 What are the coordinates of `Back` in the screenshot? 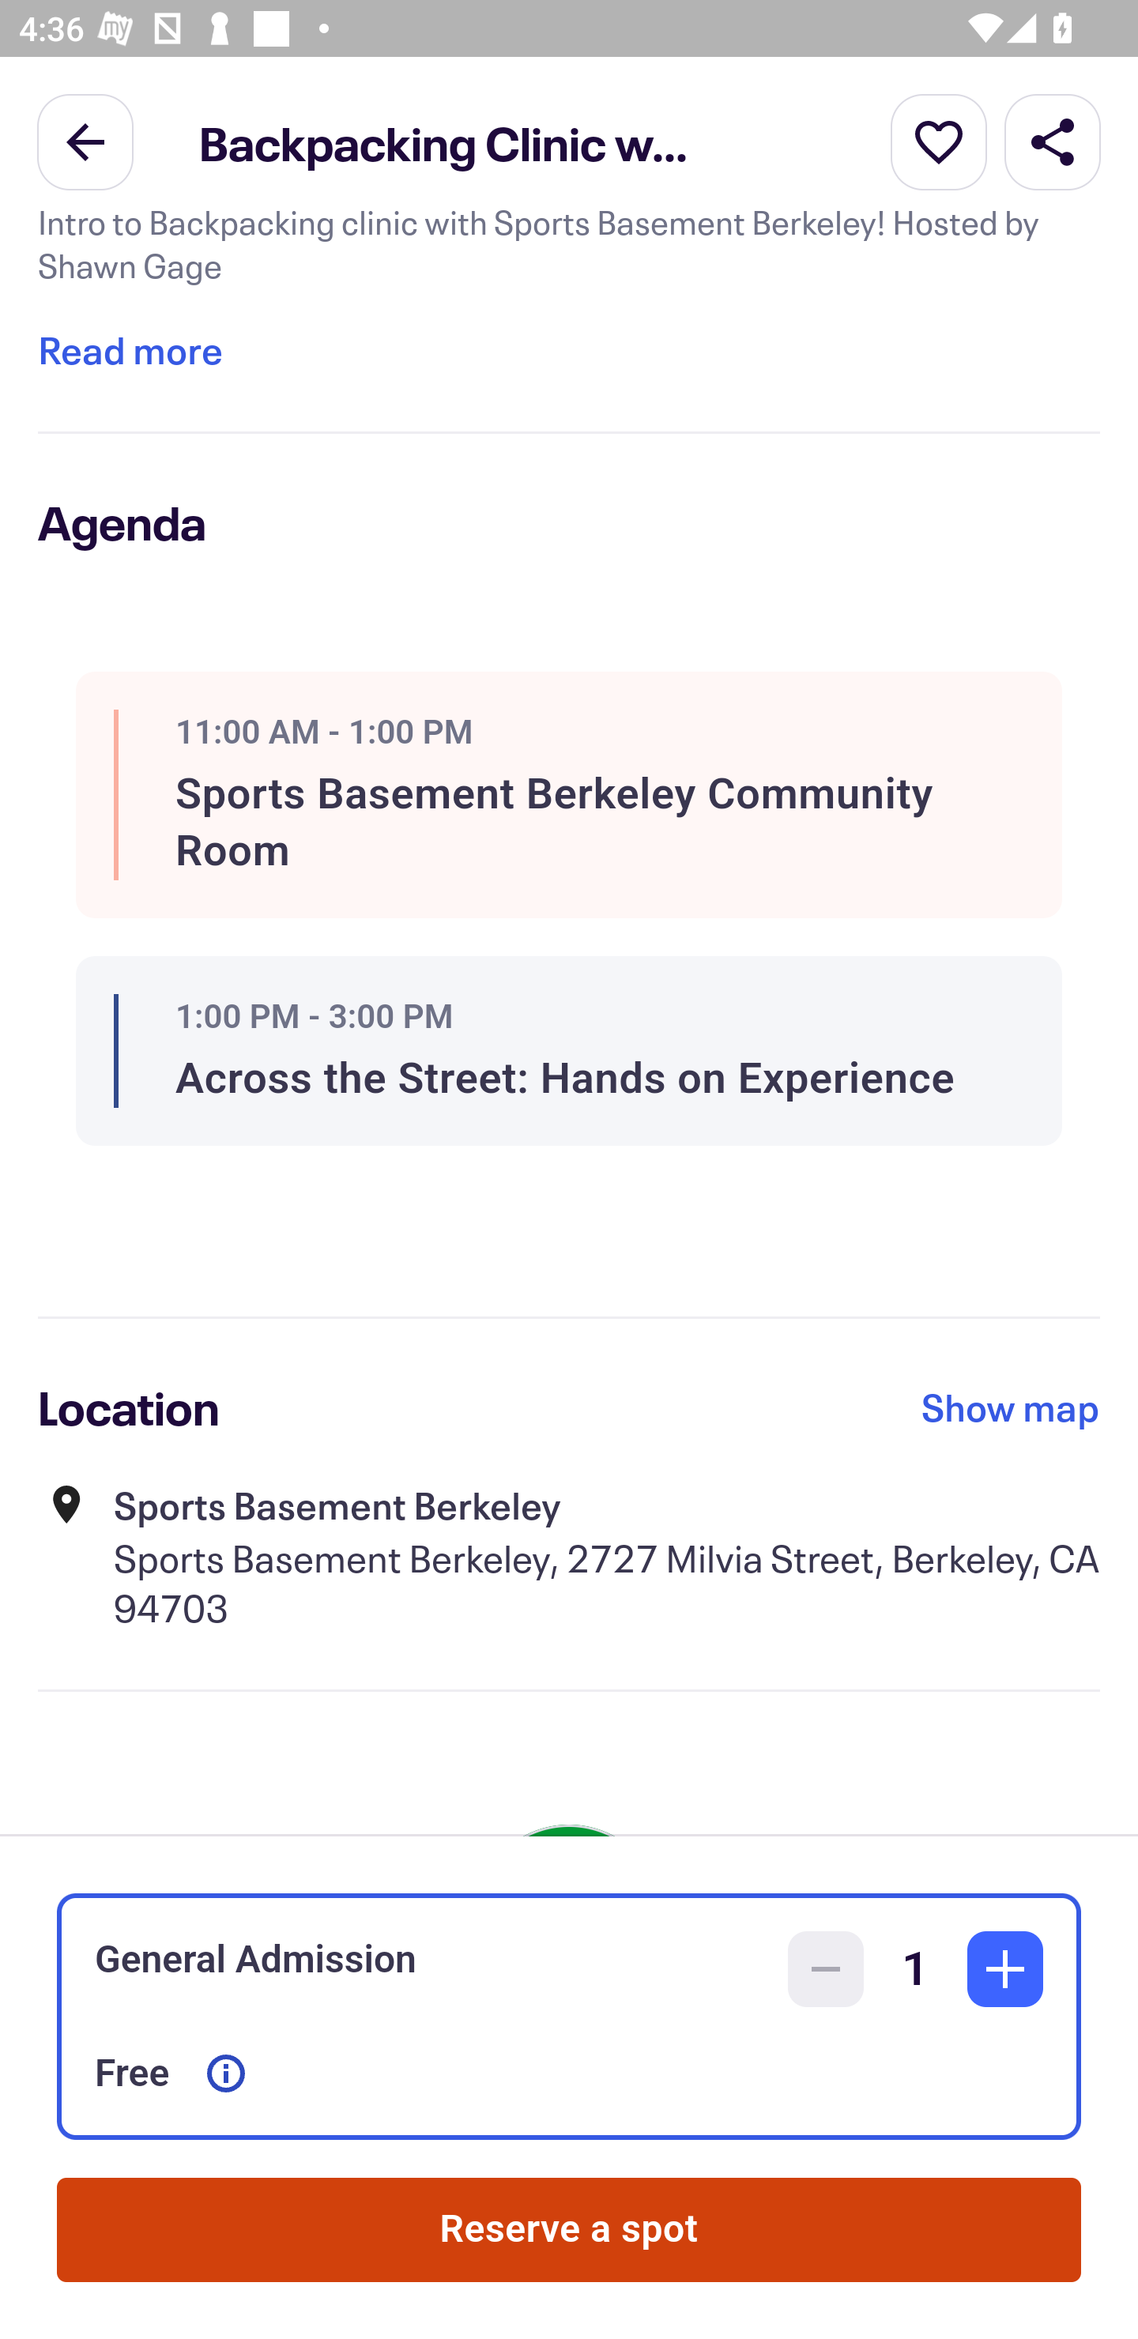 It's located at (85, 141).